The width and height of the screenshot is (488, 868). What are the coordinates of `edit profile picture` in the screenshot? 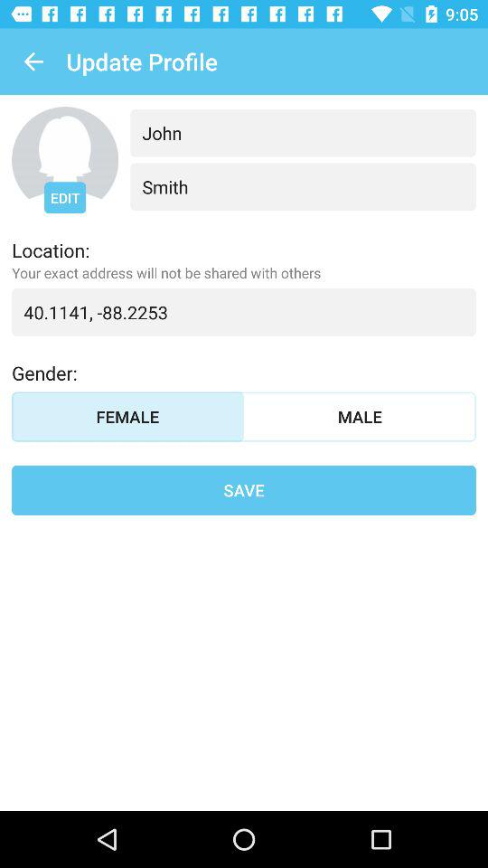 It's located at (65, 160).